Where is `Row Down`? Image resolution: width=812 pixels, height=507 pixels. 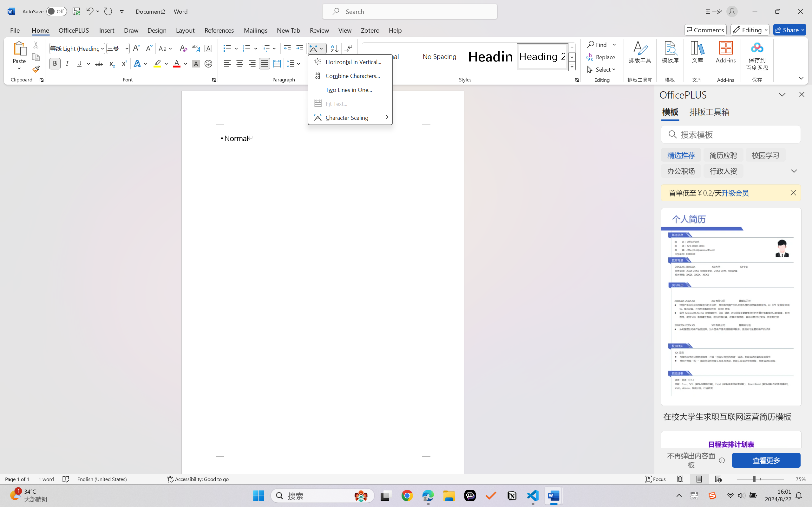 Row Down is located at coordinates (572, 57).